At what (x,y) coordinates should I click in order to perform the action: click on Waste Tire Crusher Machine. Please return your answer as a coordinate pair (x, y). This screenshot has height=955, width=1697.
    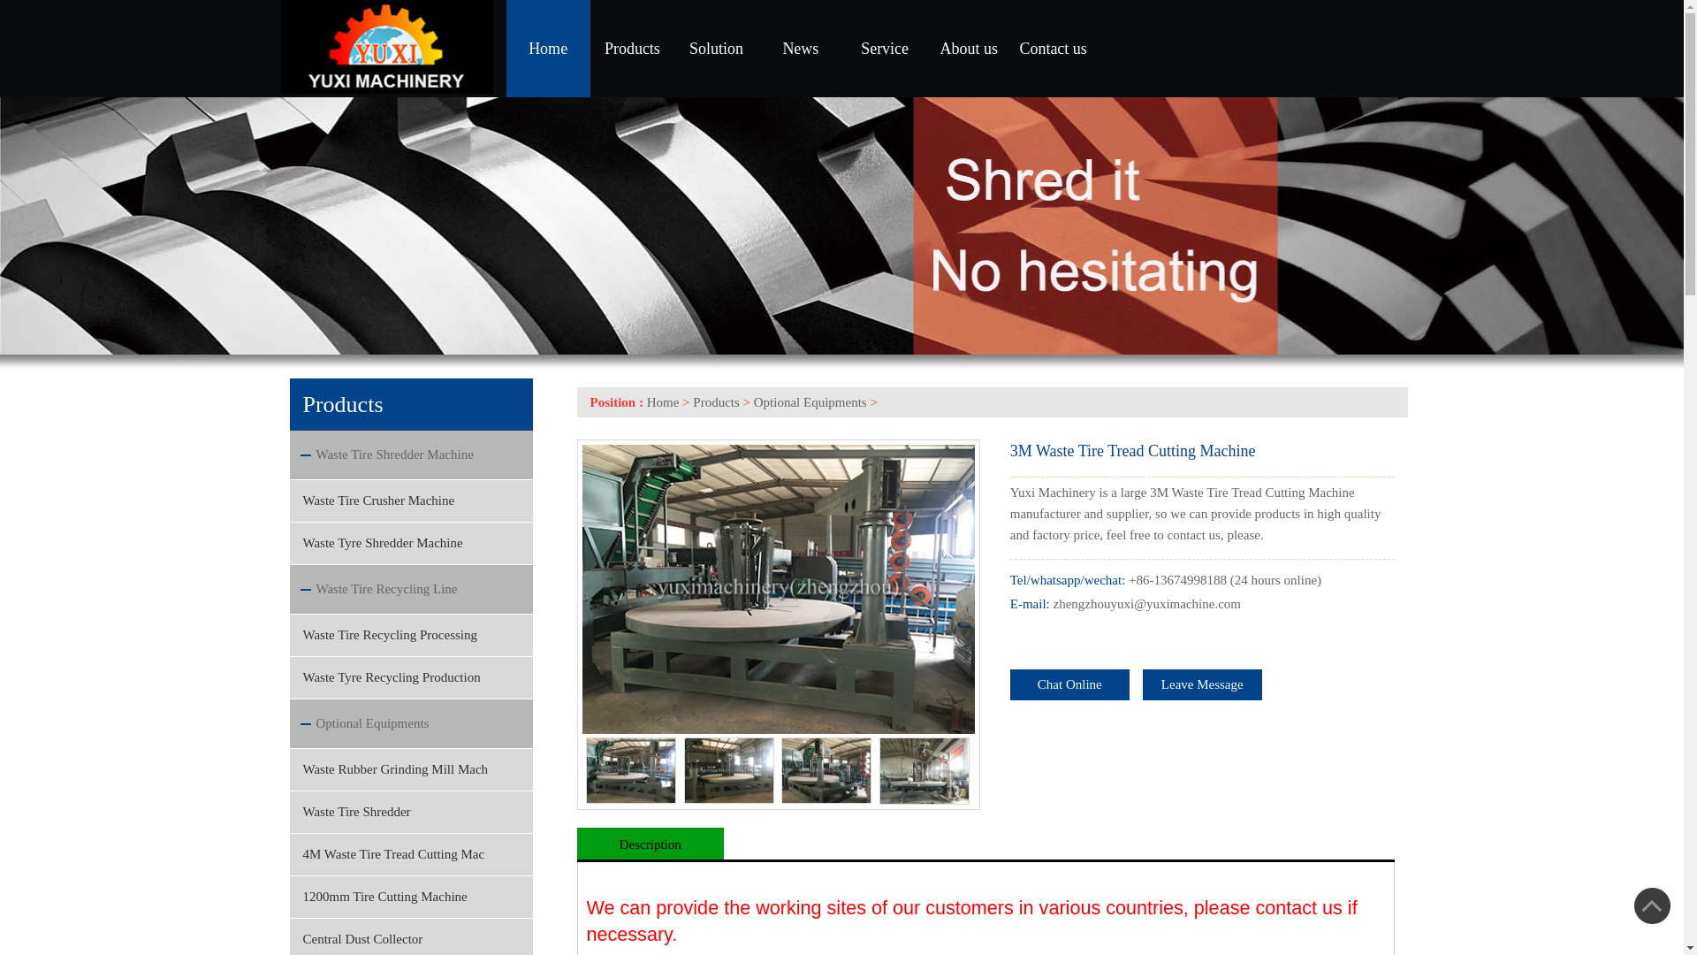
    Looking at the image, I should click on (411, 500).